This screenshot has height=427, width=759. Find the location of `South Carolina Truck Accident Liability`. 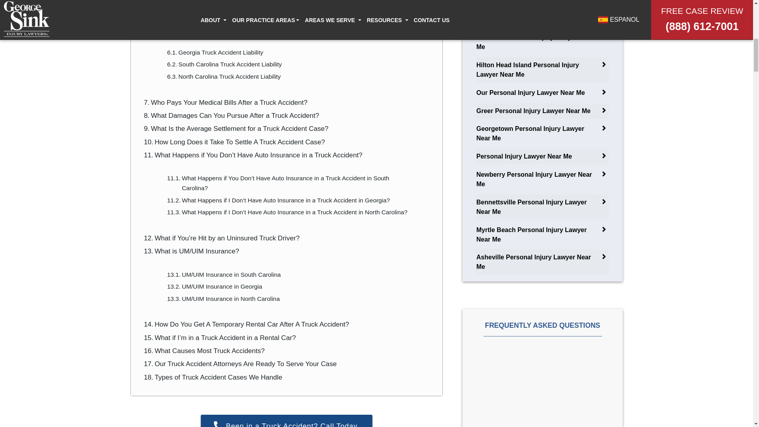

South Carolina Truck Accident Liability is located at coordinates (224, 65).